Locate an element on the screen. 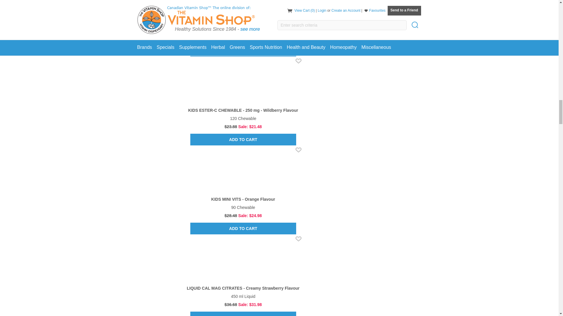  Add to Favourites is located at coordinates (299, 239).